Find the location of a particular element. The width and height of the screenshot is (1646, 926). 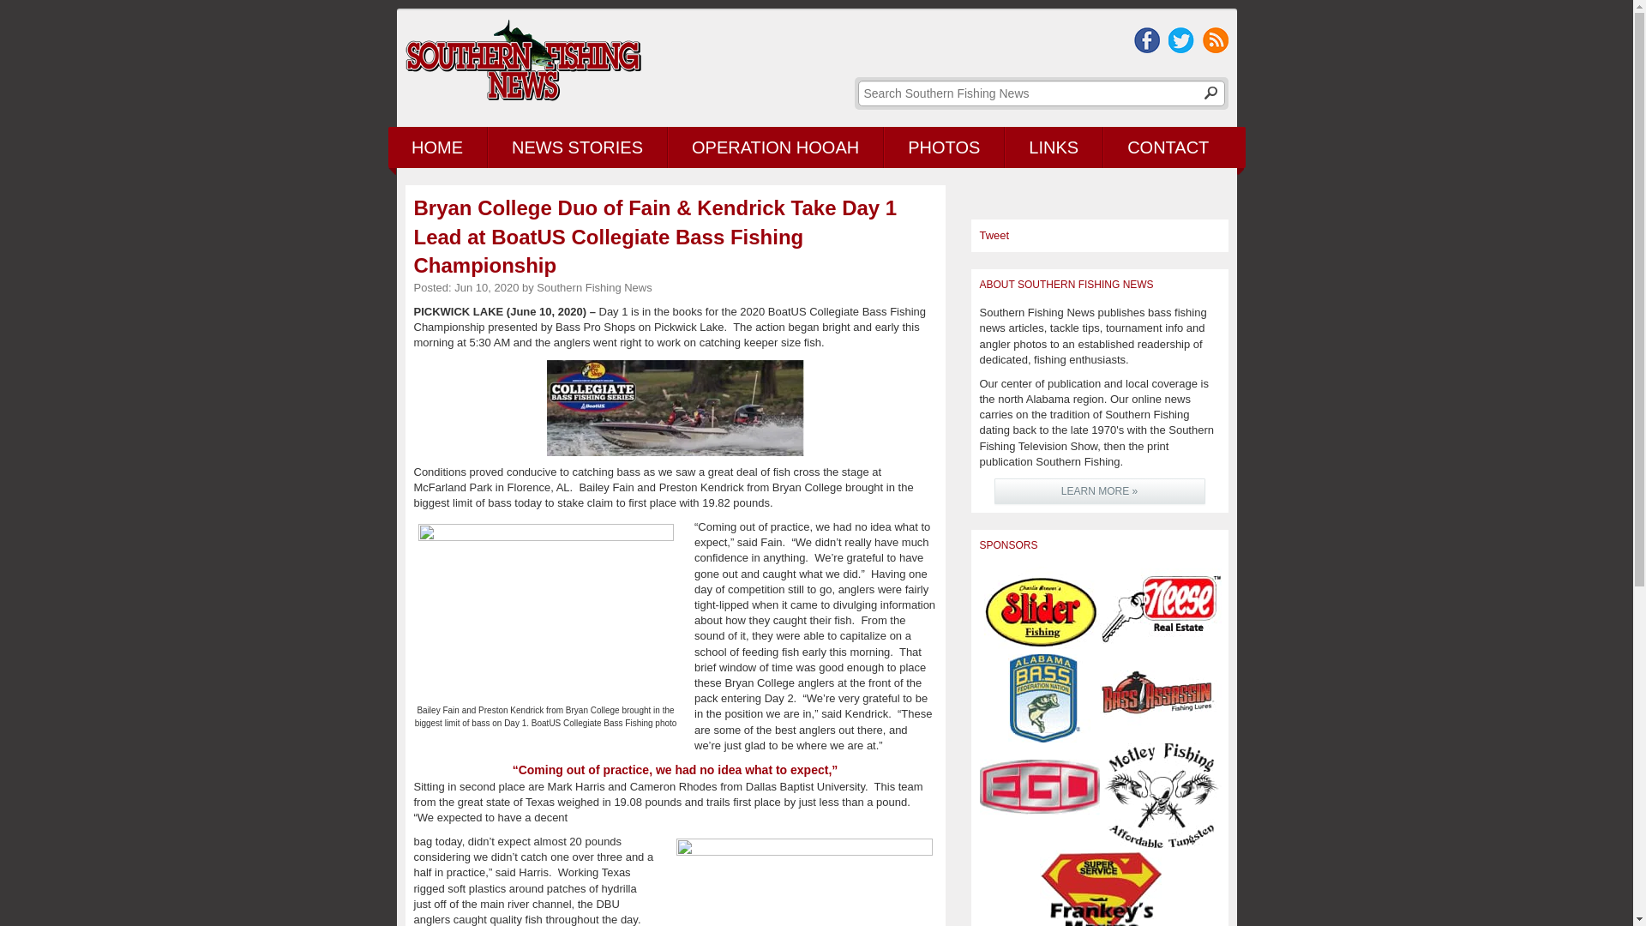

Southern Fishing on Twitter is located at coordinates (1180, 39).